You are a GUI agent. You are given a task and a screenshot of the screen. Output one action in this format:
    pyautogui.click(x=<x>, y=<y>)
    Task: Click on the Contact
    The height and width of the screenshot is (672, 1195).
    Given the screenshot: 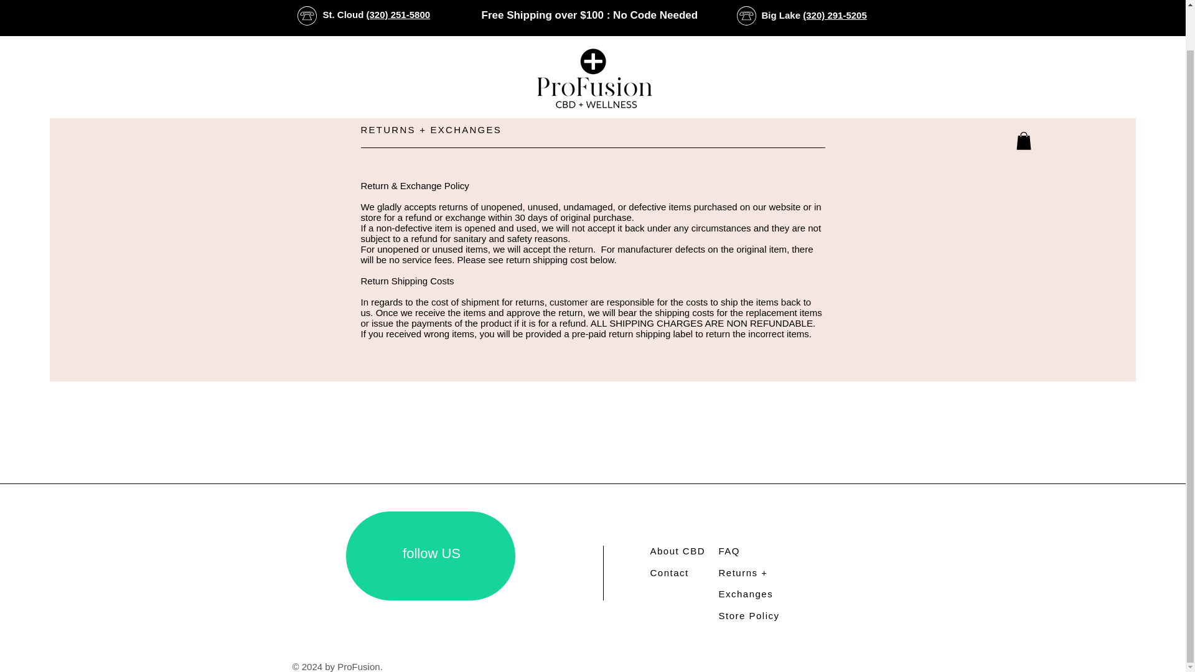 What is the action you would take?
    pyautogui.click(x=668, y=572)
    